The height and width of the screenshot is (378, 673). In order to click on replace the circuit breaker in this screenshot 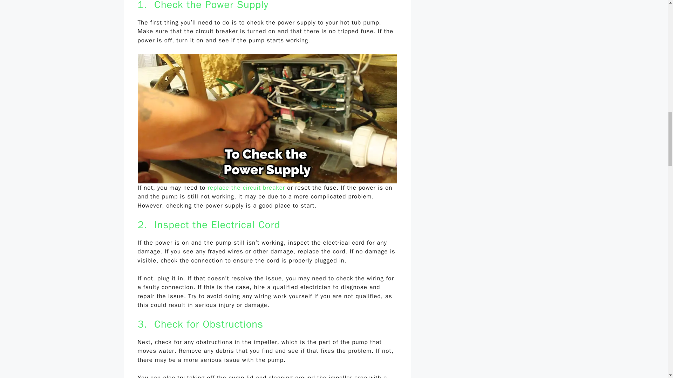, I will do `click(246, 188)`.